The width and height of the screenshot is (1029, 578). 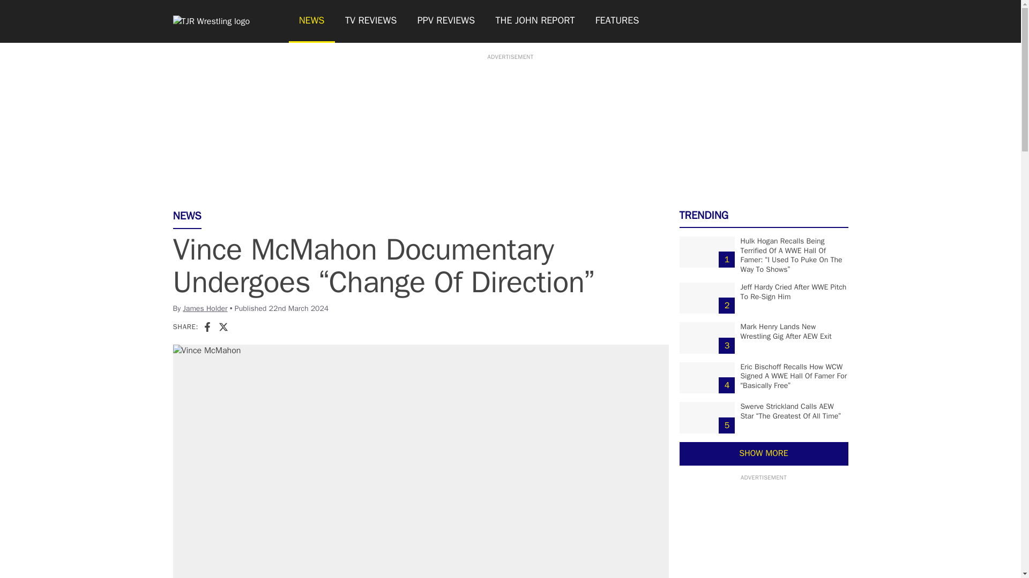 I want to click on FEATURES, so click(x=617, y=21).